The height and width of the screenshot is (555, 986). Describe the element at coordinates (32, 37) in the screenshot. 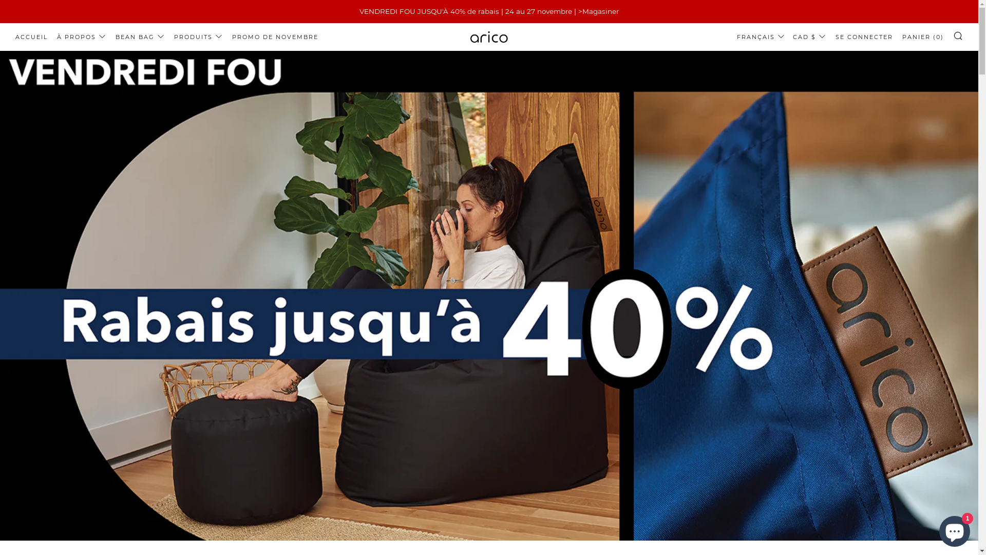

I see `ACCUEIL` at that location.